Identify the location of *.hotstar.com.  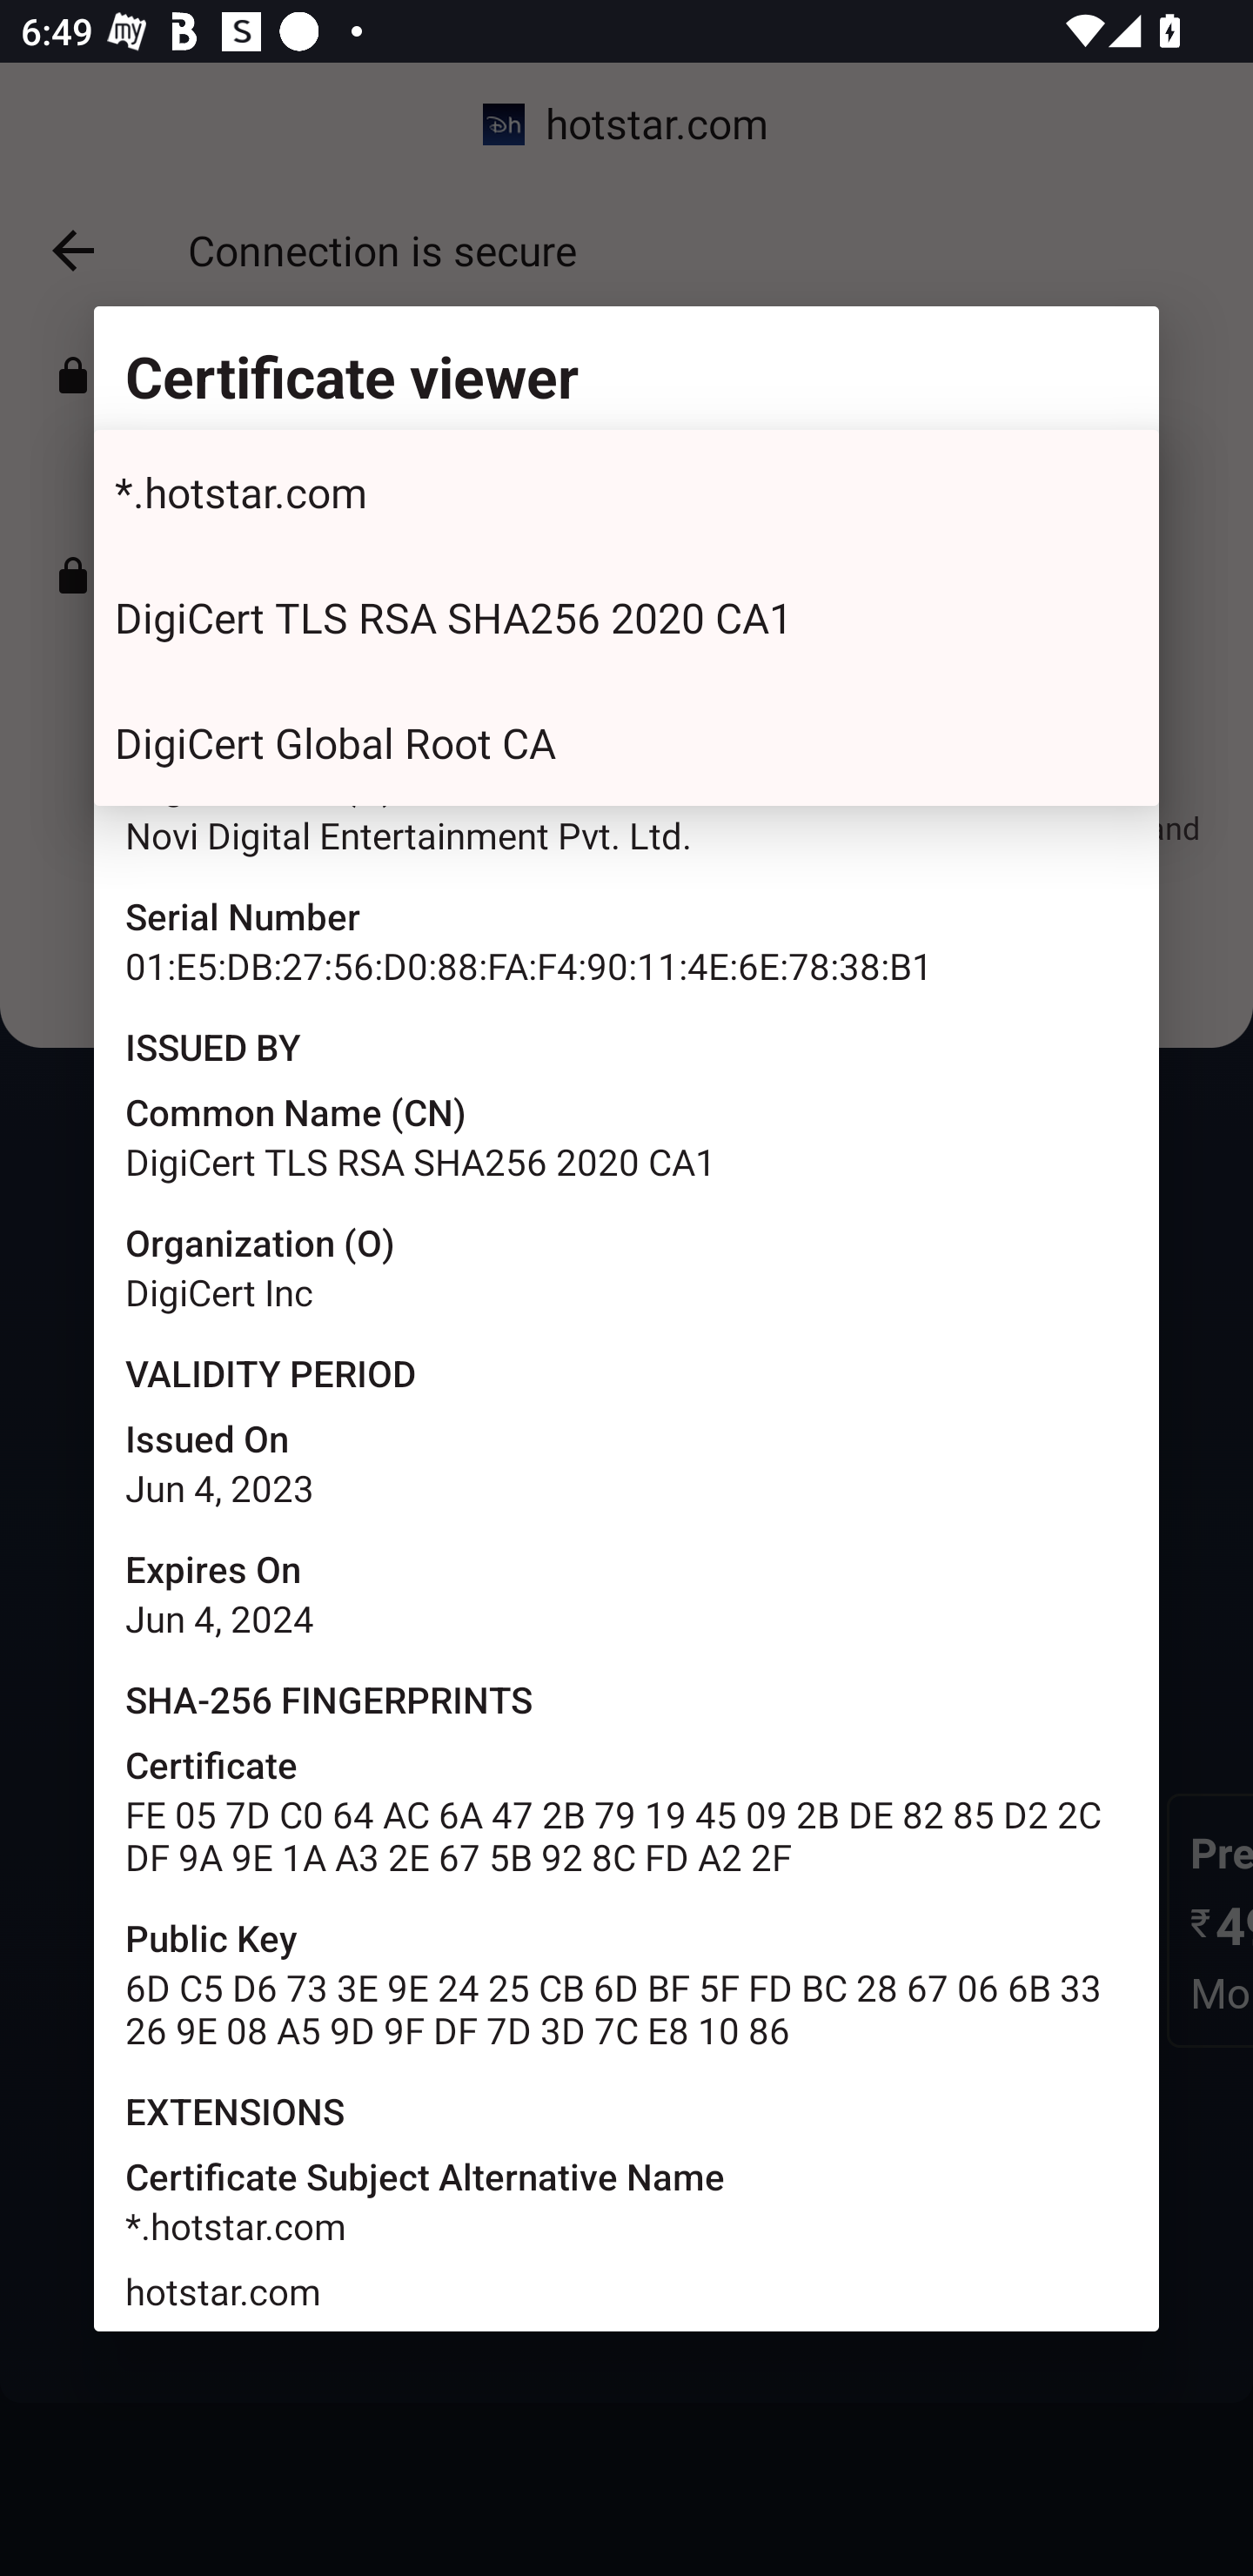
(626, 493).